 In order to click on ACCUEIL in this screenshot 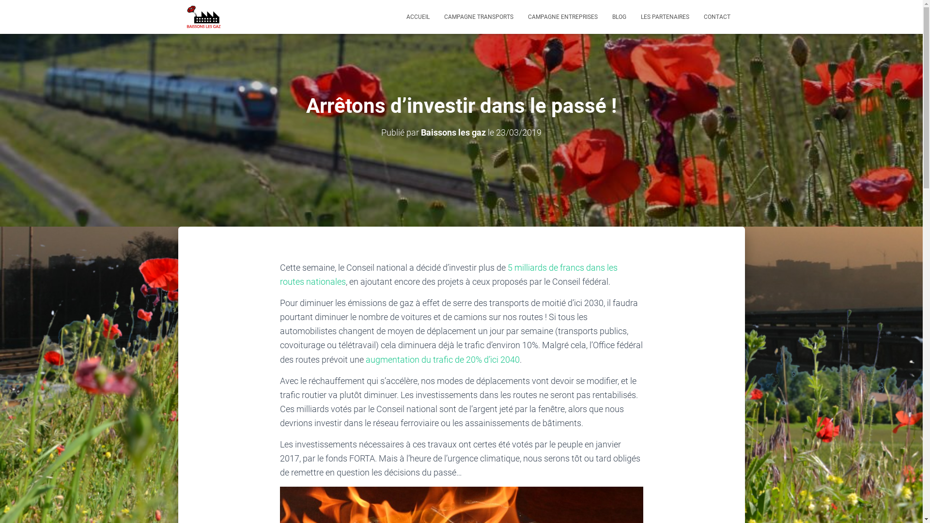, I will do `click(418, 17)`.